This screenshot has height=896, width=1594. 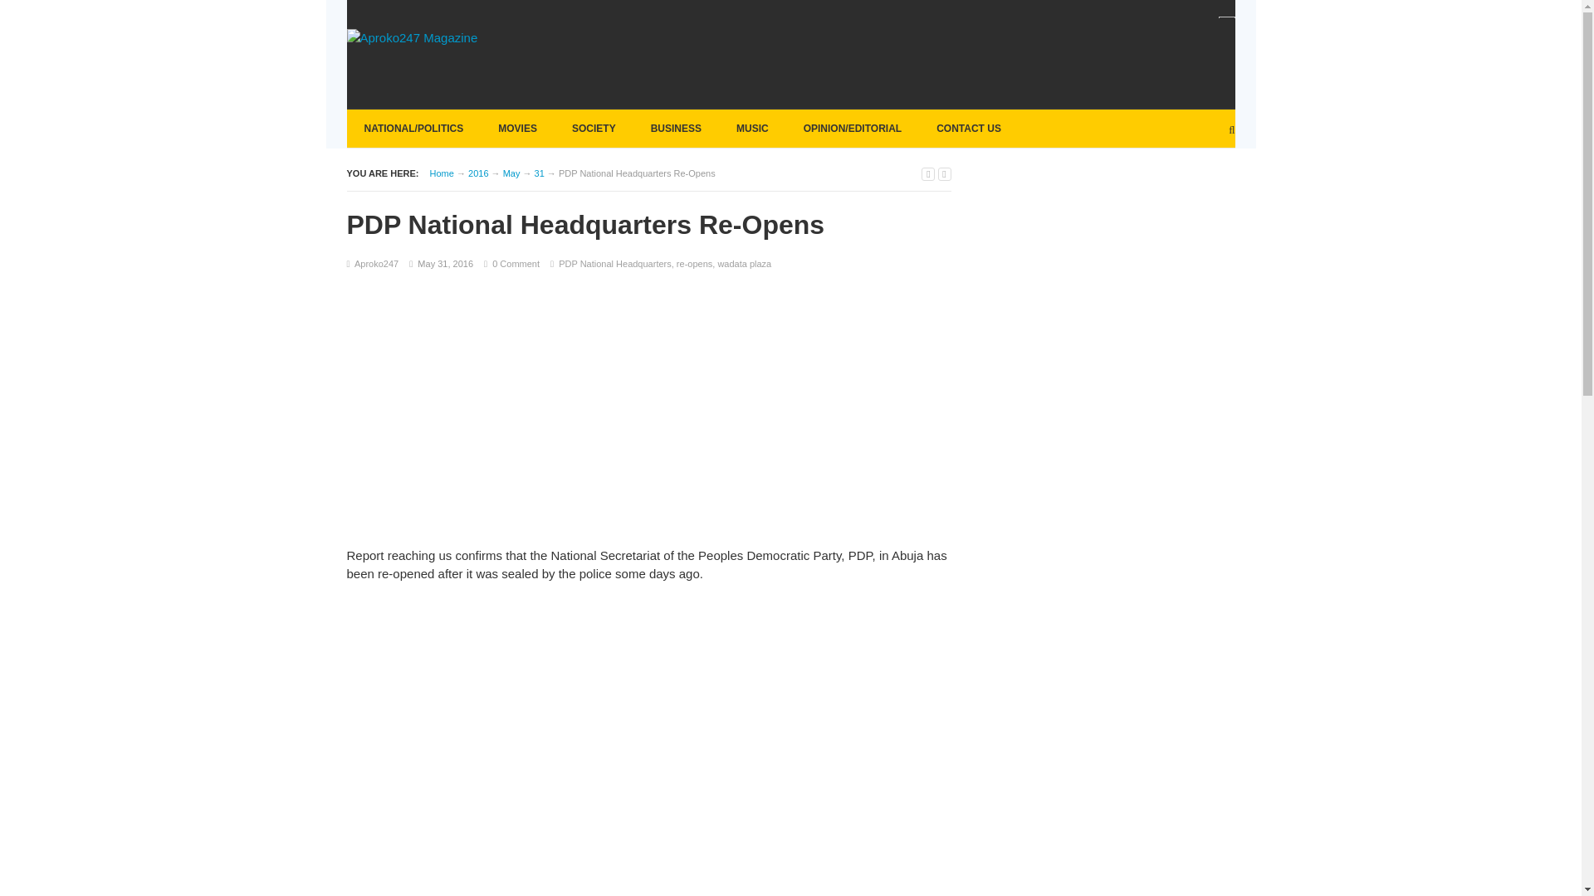 What do you see at coordinates (593, 128) in the screenshot?
I see `SOCIETY` at bounding box center [593, 128].